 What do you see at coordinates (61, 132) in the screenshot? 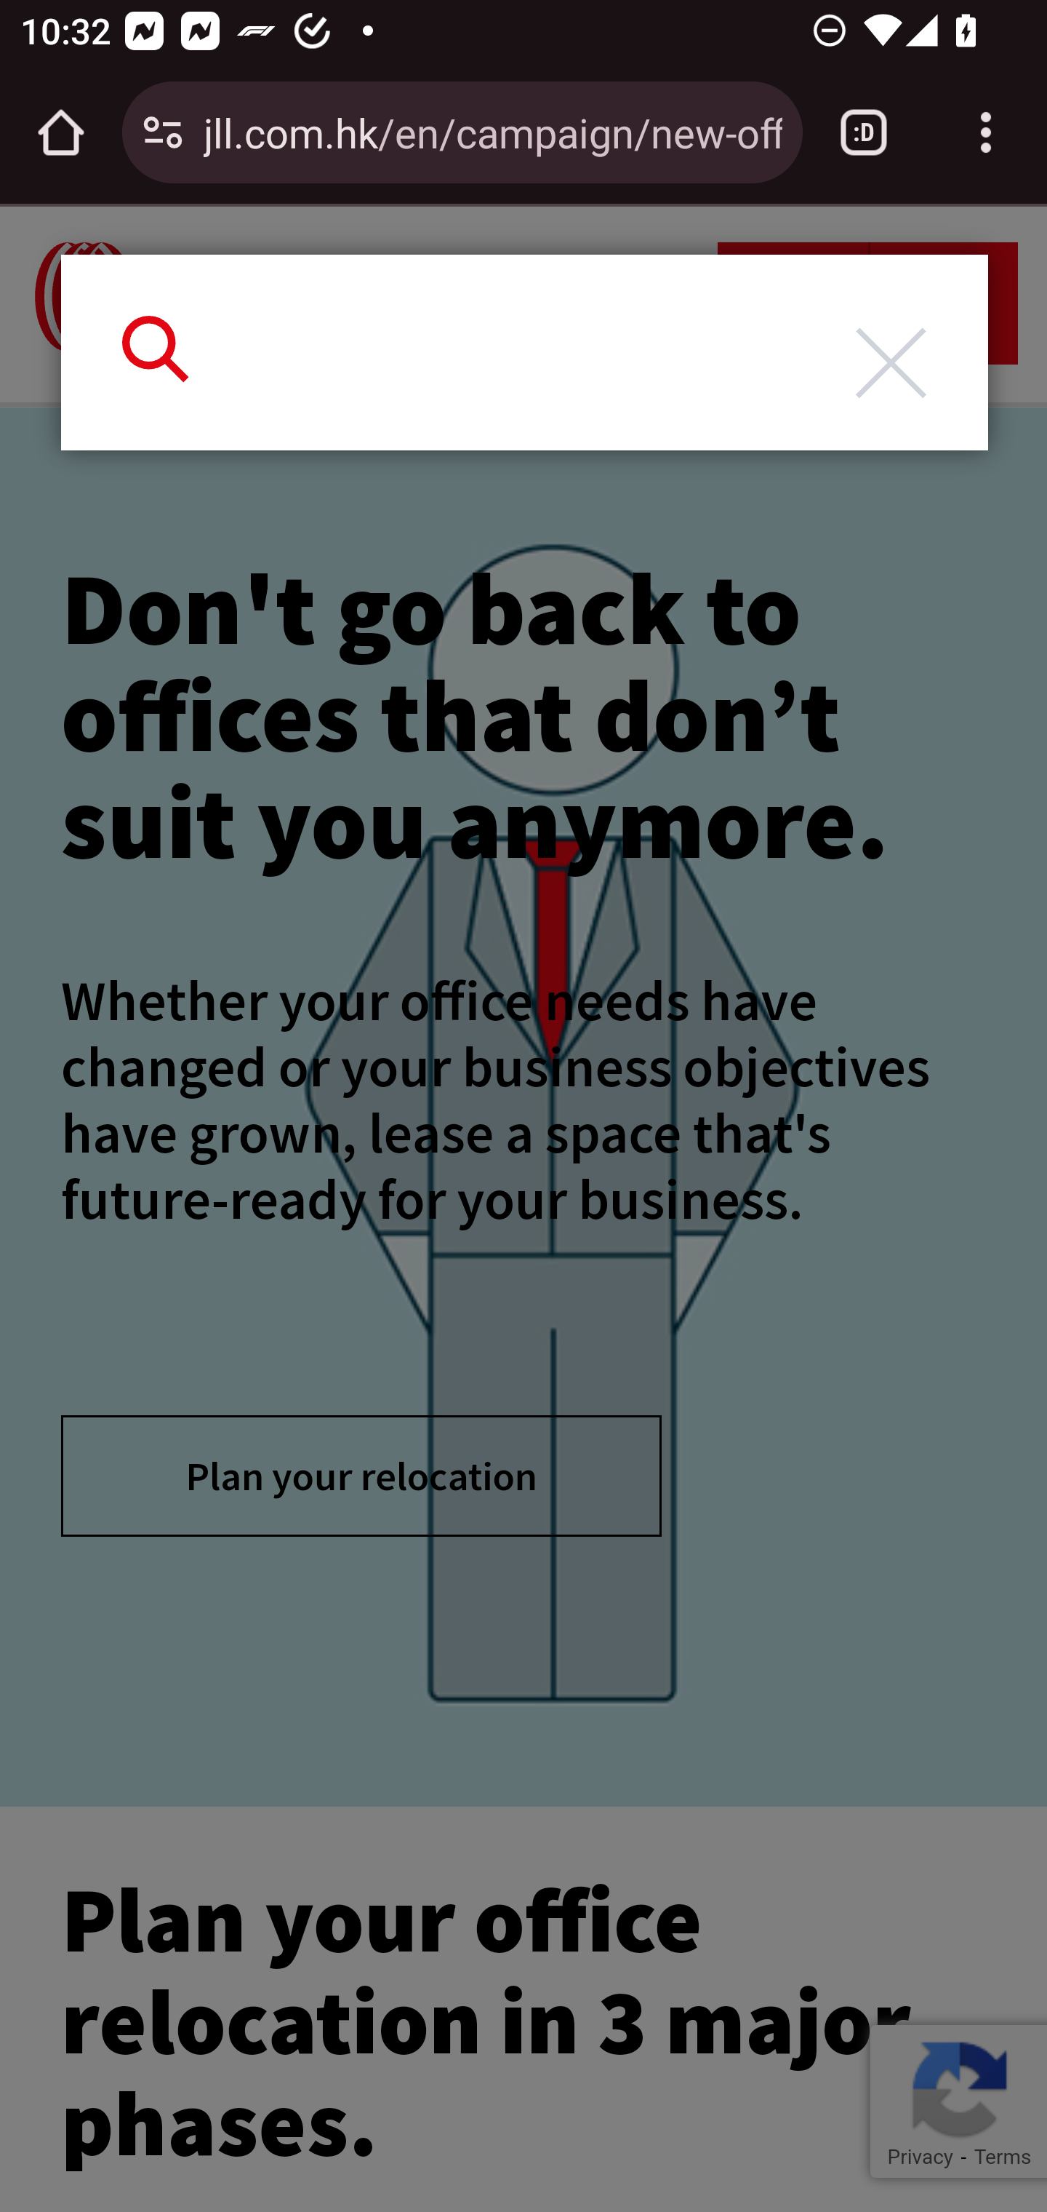
I see `Open the home page` at bounding box center [61, 132].